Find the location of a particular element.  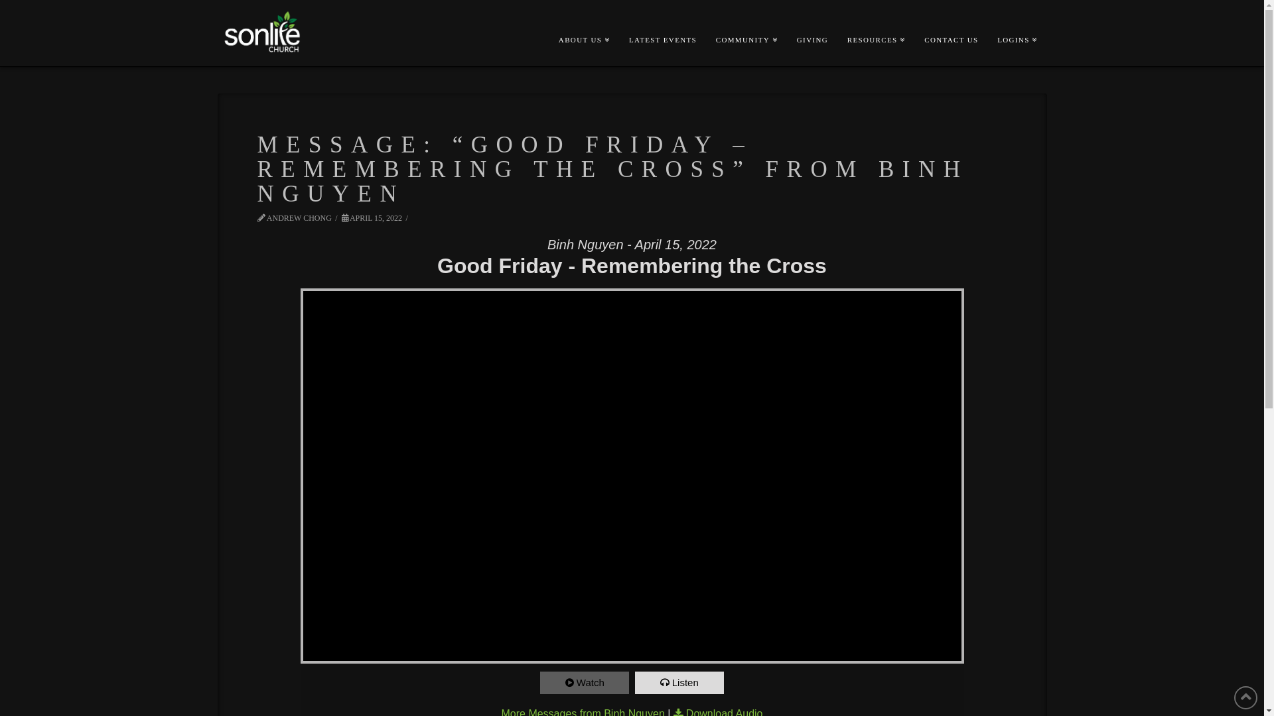

CONTACT US is located at coordinates (951, 19).